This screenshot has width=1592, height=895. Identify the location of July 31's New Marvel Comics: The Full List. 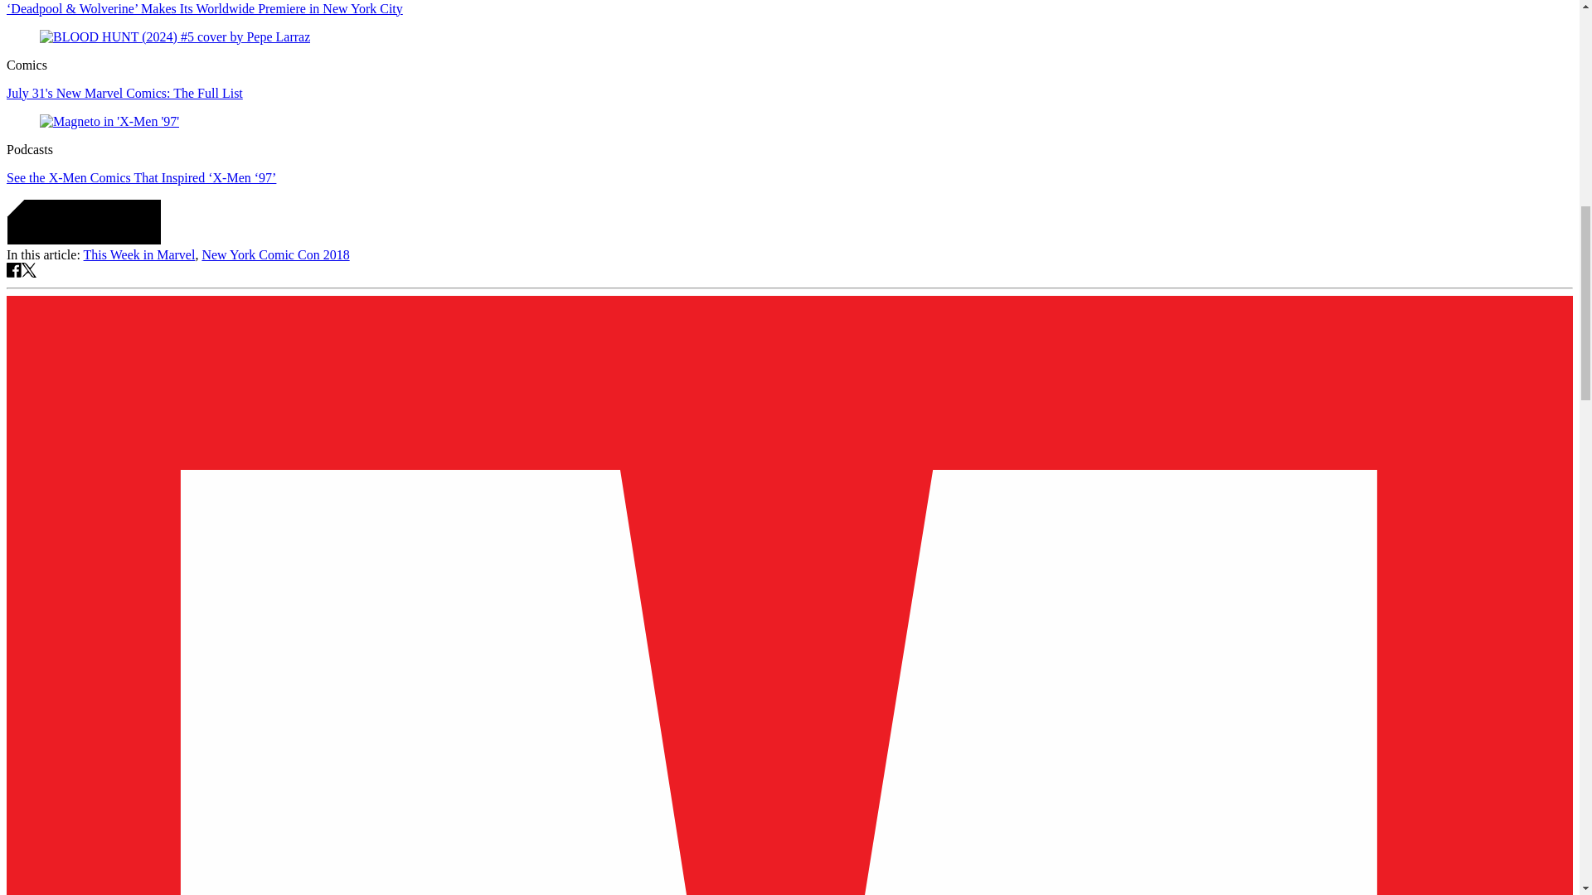
(124, 93).